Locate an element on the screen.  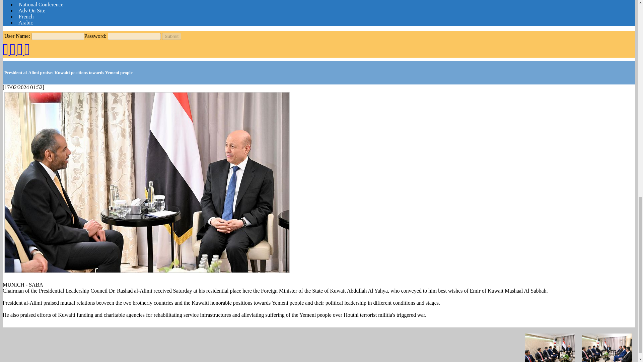
Submit is located at coordinates (171, 36).